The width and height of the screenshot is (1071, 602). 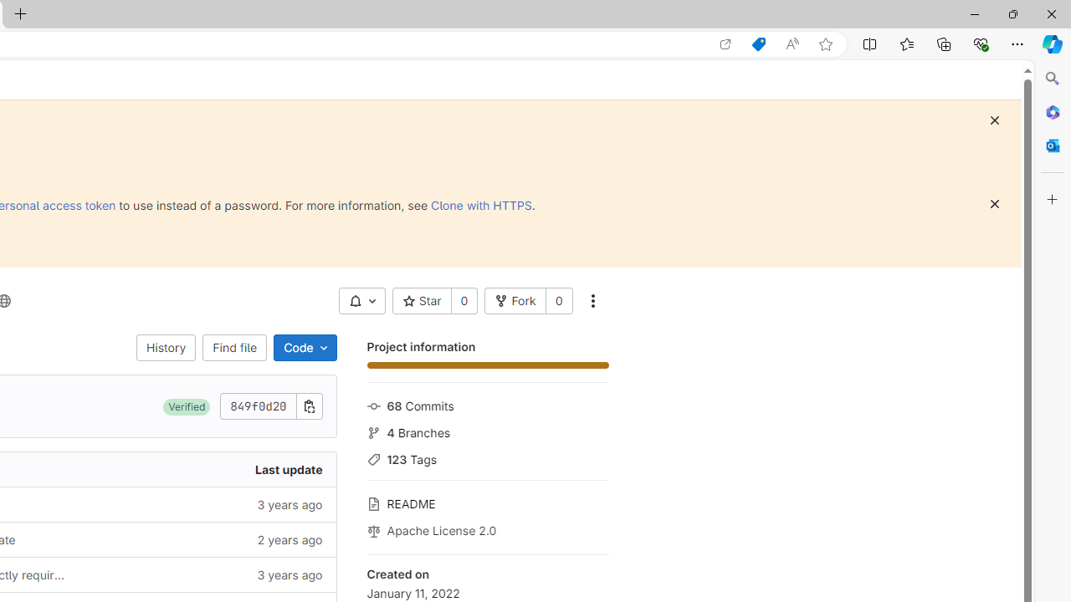 What do you see at coordinates (310, 406) in the screenshot?
I see `Copy commit SHA` at bounding box center [310, 406].